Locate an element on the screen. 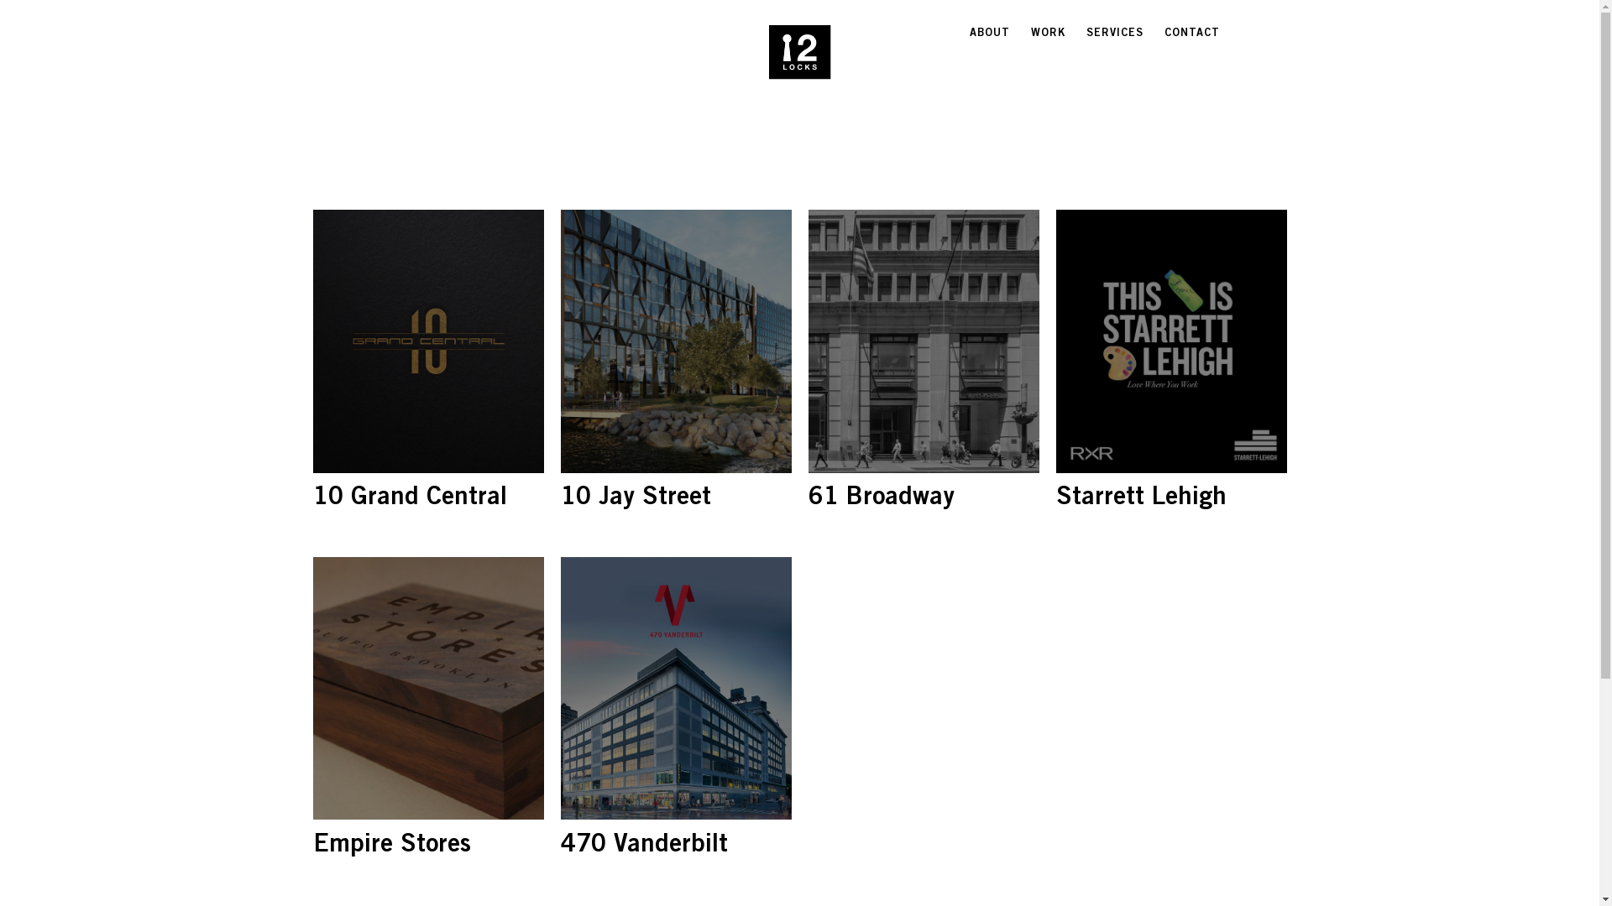  Starrett Lehigh is located at coordinates (1172, 341).